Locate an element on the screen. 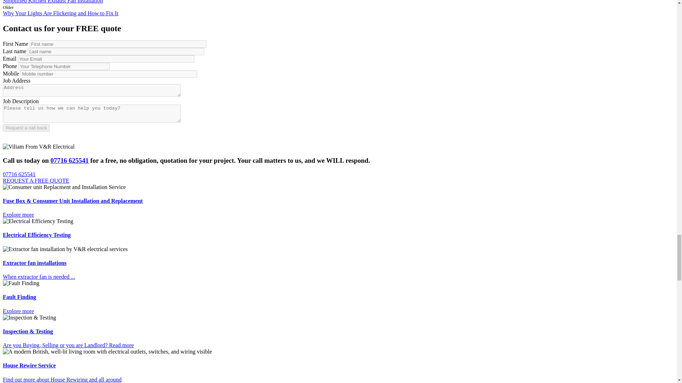 The image size is (682, 383). Extractor fan installation is located at coordinates (65, 249).